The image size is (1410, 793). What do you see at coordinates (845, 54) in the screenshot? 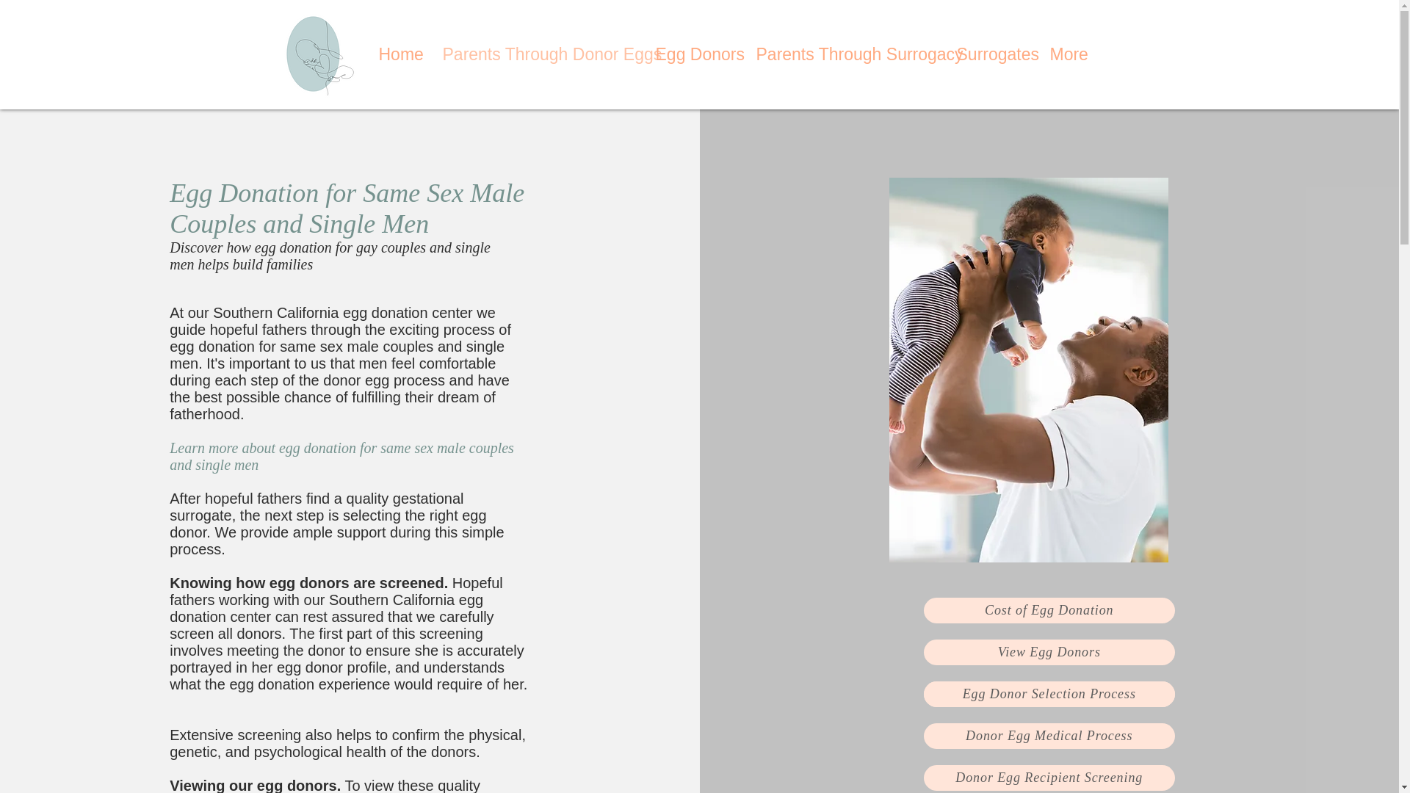
I see `Parents Through Surrogacy` at bounding box center [845, 54].